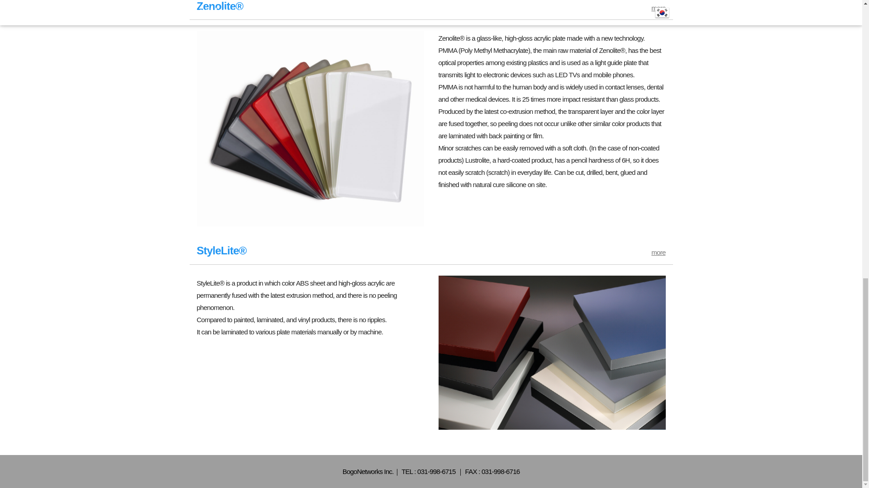  Describe the element at coordinates (658, 7) in the screenshot. I see `more` at that location.